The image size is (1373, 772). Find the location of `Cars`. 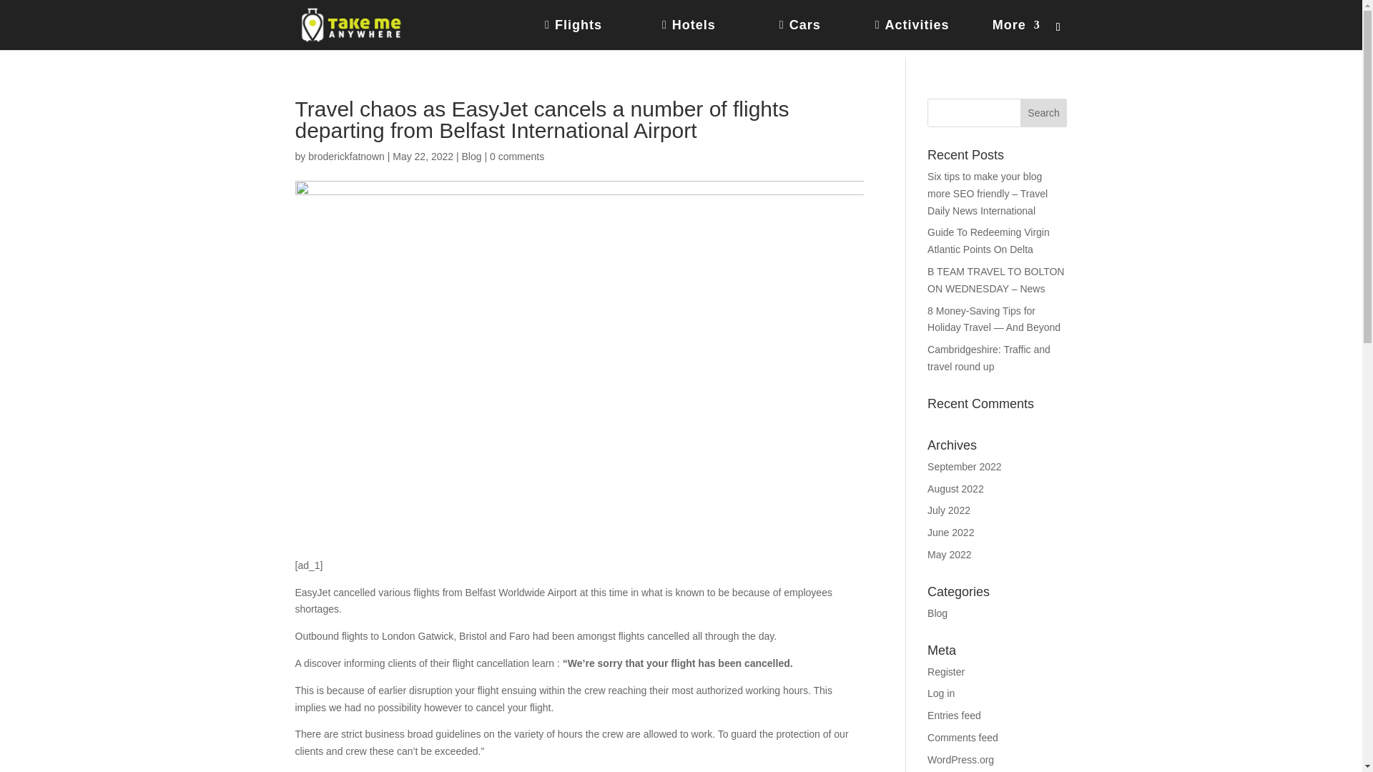

Cars is located at coordinates (818, 35).